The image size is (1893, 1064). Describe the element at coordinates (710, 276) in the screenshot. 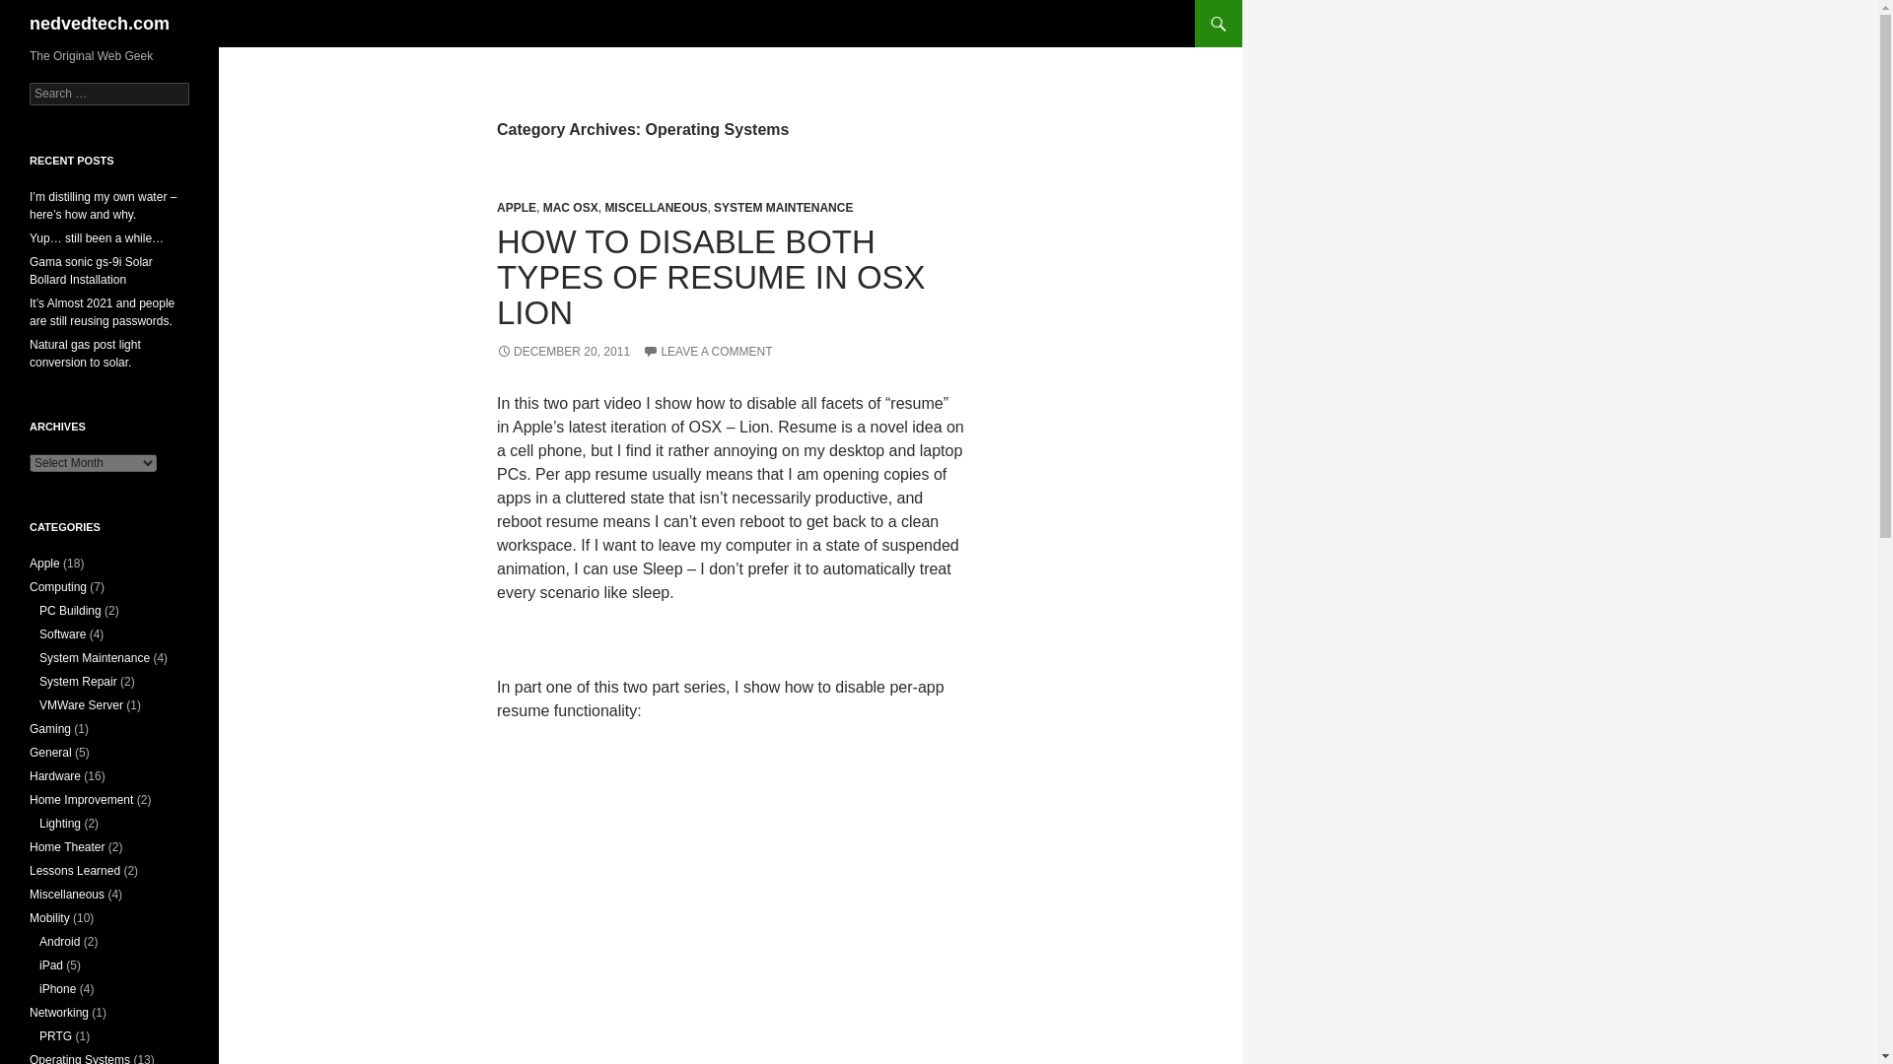

I see `HOW TO DISABLE BOTH TYPES OF RESUME IN OSX LION` at that location.